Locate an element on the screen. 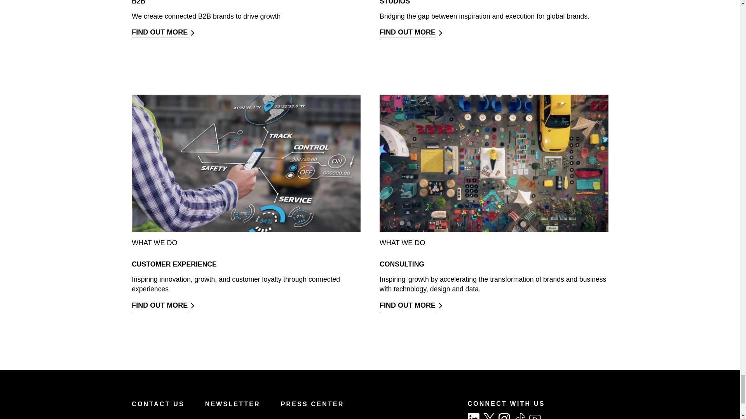  LinkedIn is located at coordinates (473, 416).